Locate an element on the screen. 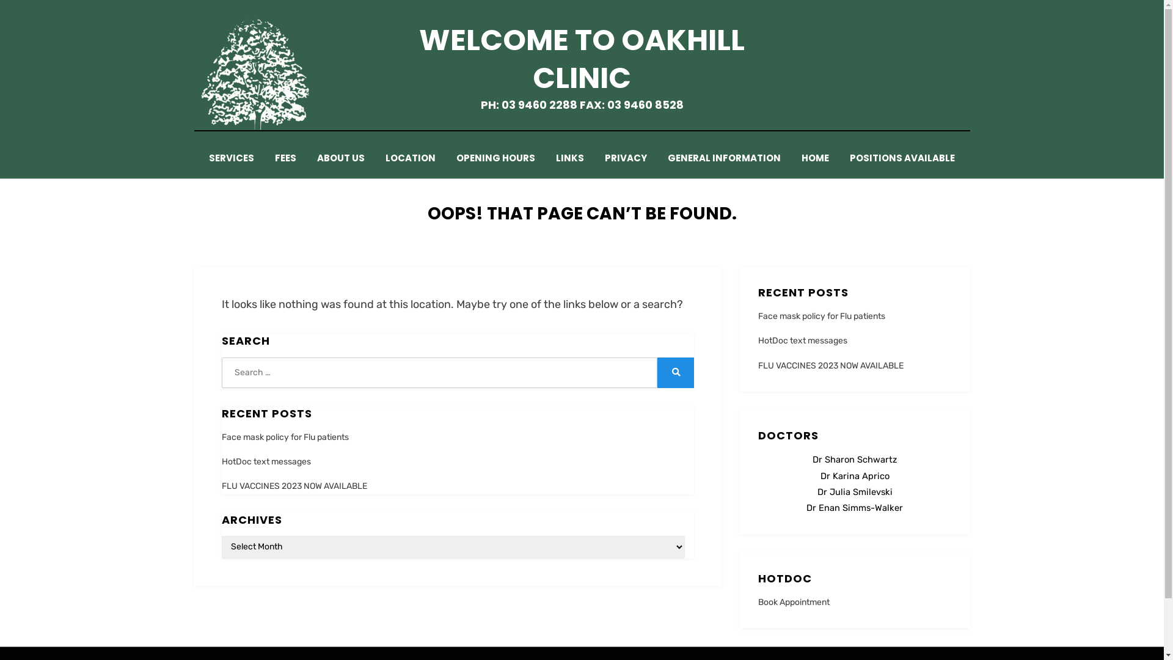 The image size is (1173, 660). POSITIONS AVAILABLE is located at coordinates (902, 158).